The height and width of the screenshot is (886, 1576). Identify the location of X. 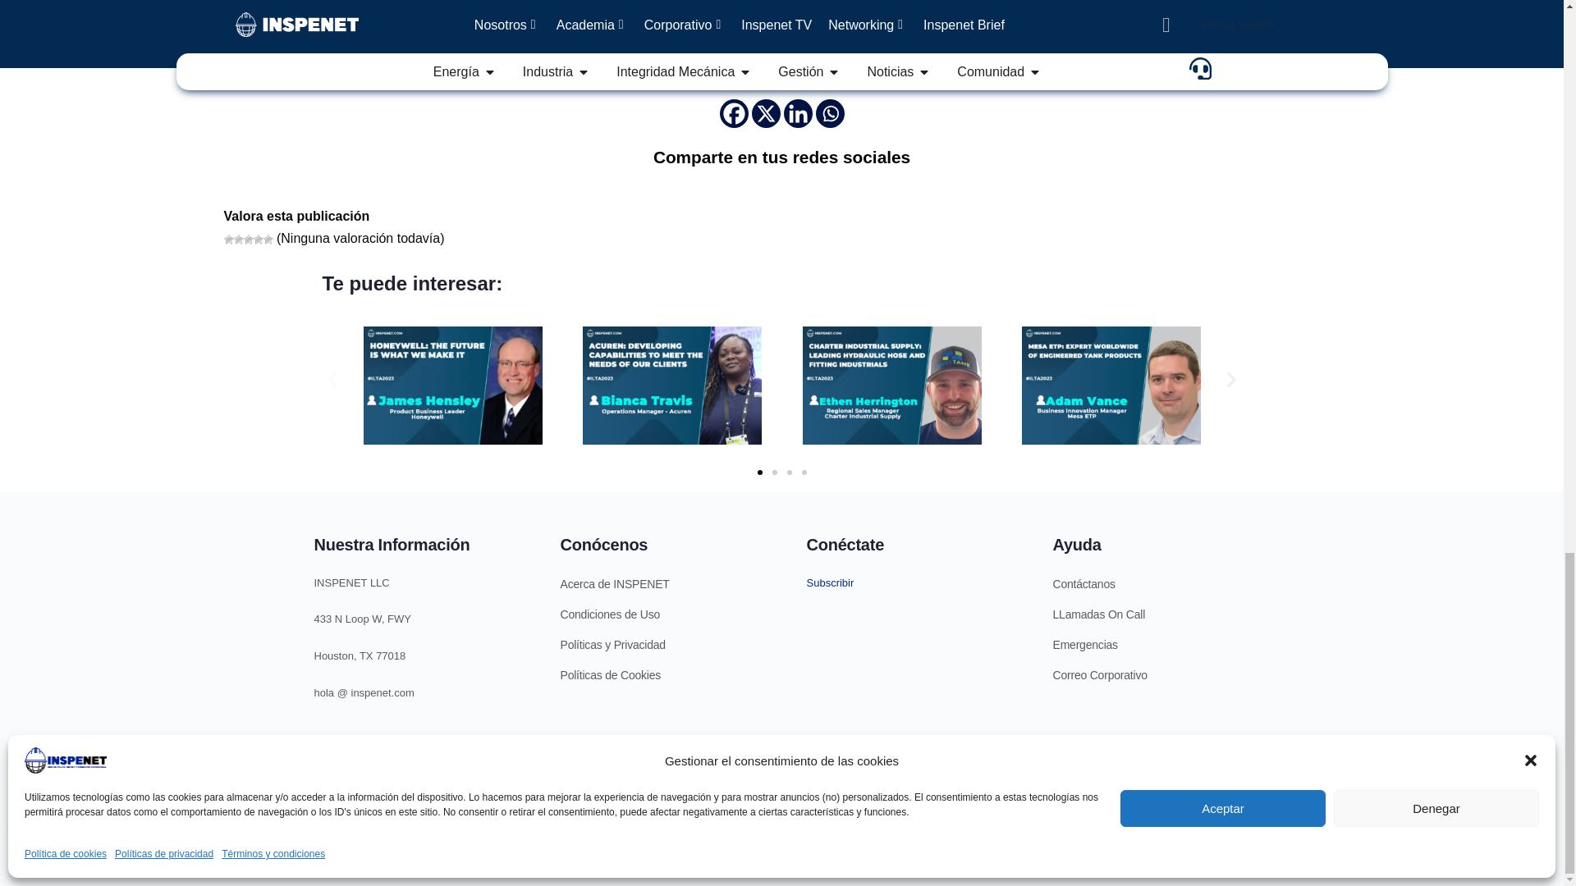
(765, 113).